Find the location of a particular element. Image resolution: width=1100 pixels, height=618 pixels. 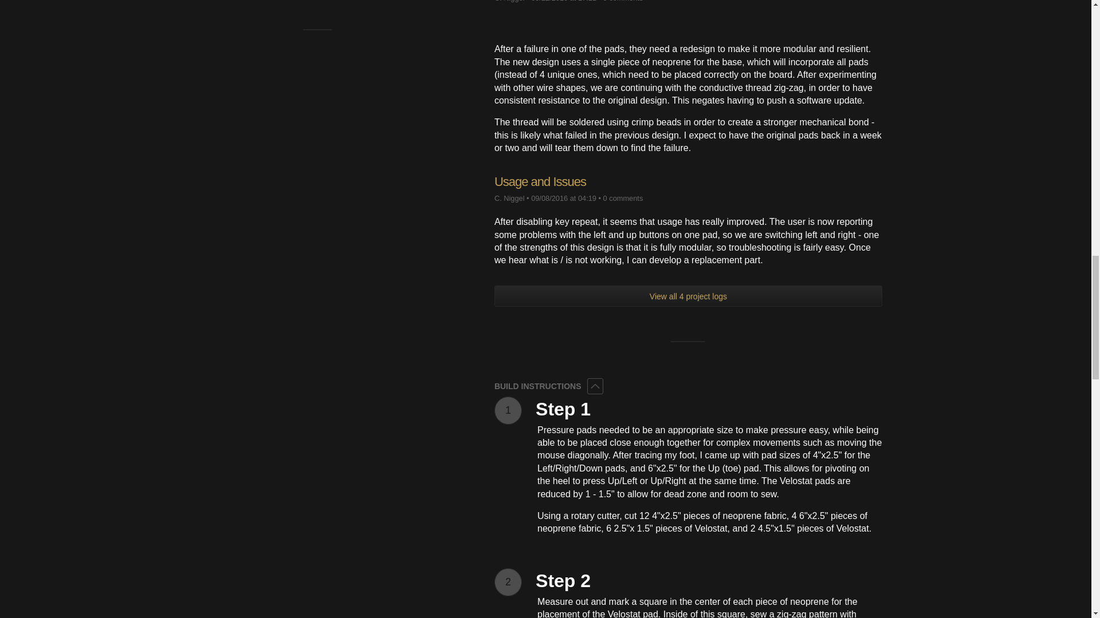

8 years ago is located at coordinates (564, 1).